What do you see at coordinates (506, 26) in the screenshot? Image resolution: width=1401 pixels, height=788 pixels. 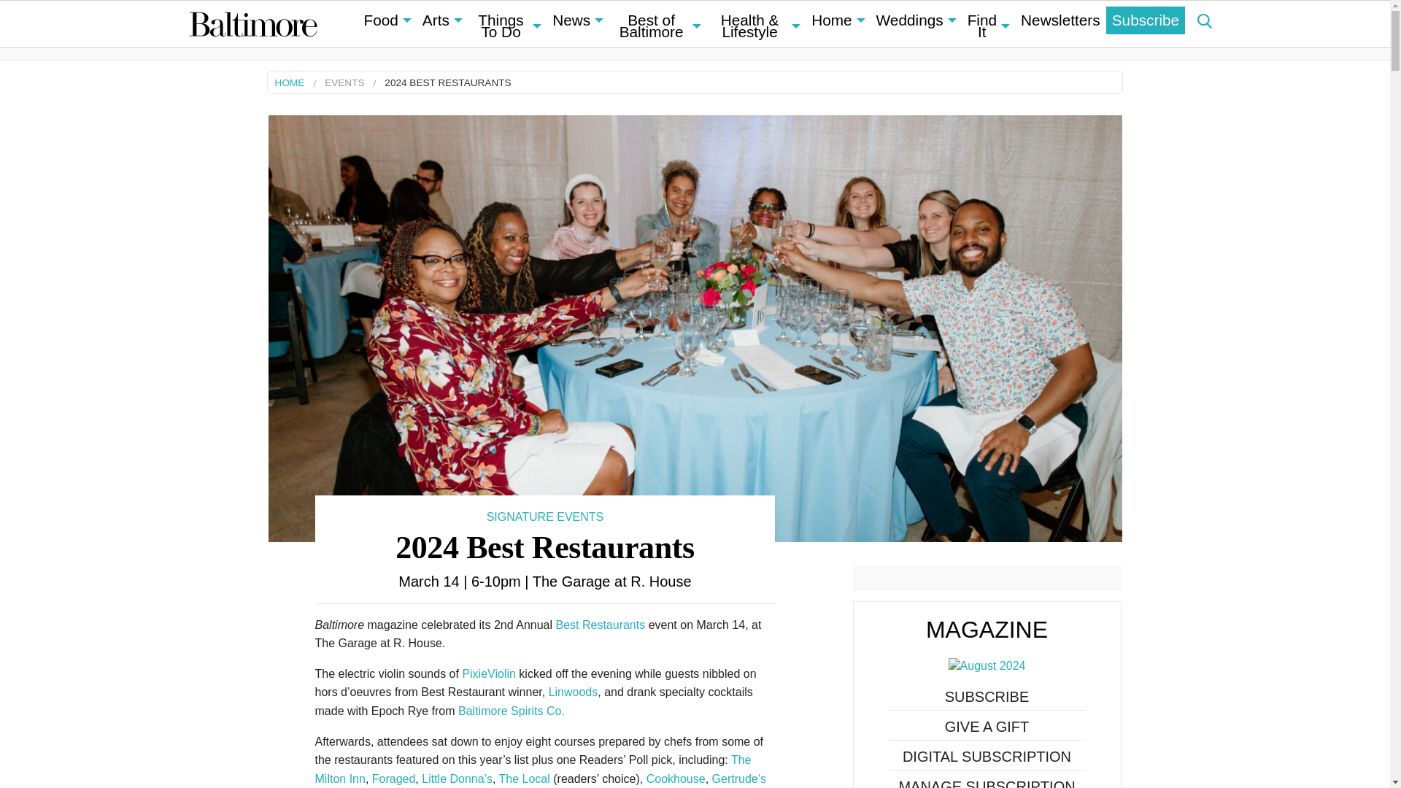 I see `Things To Do` at bounding box center [506, 26].